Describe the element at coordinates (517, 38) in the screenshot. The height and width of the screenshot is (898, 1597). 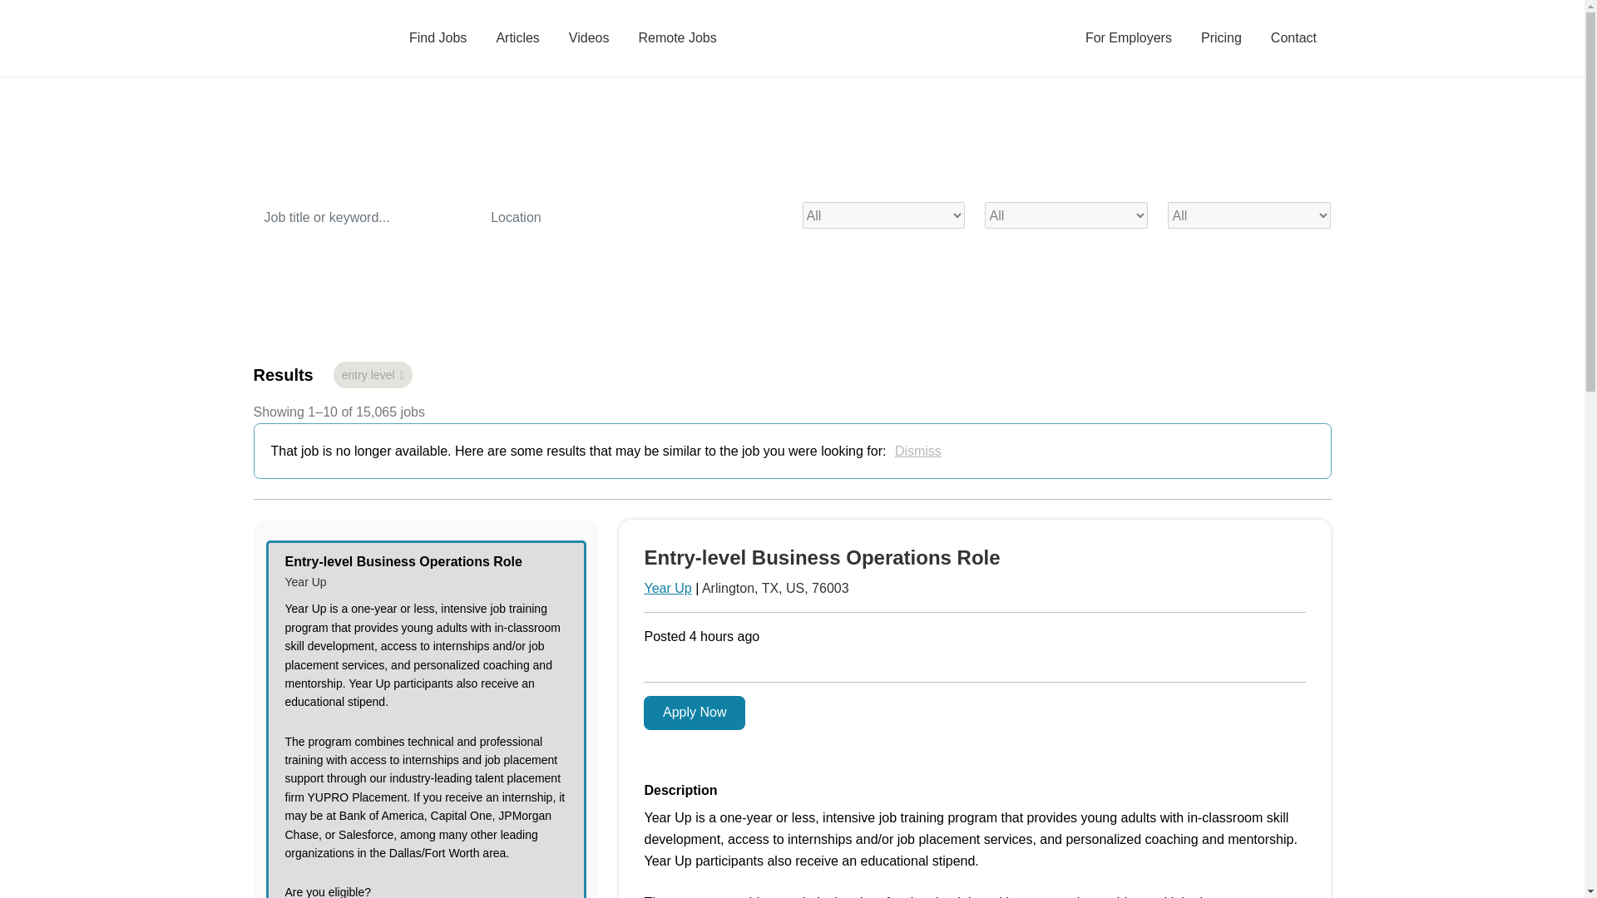
I see `Articles` at that location.